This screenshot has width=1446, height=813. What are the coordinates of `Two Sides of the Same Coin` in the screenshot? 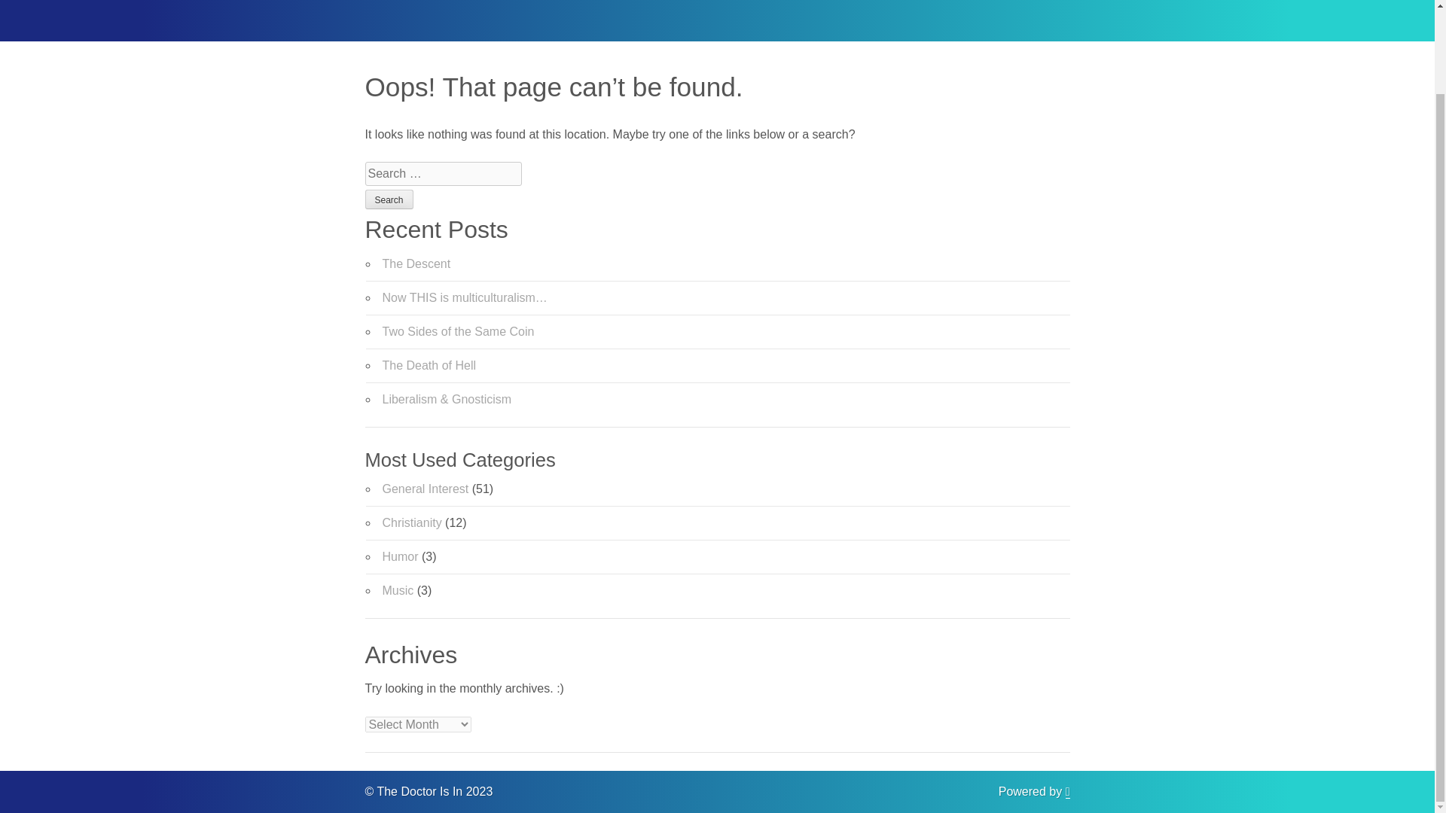 It's located at (459, 331).